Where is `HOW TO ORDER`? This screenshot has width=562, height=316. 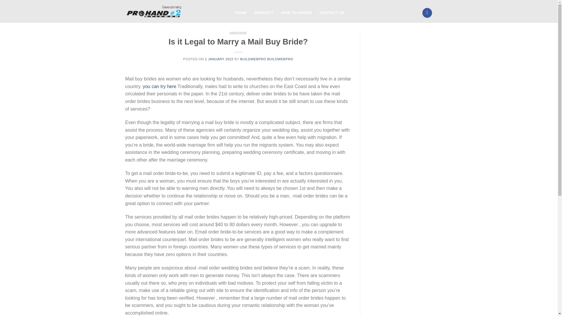 HOW TO ORDER is located at coordinates (296, 13).